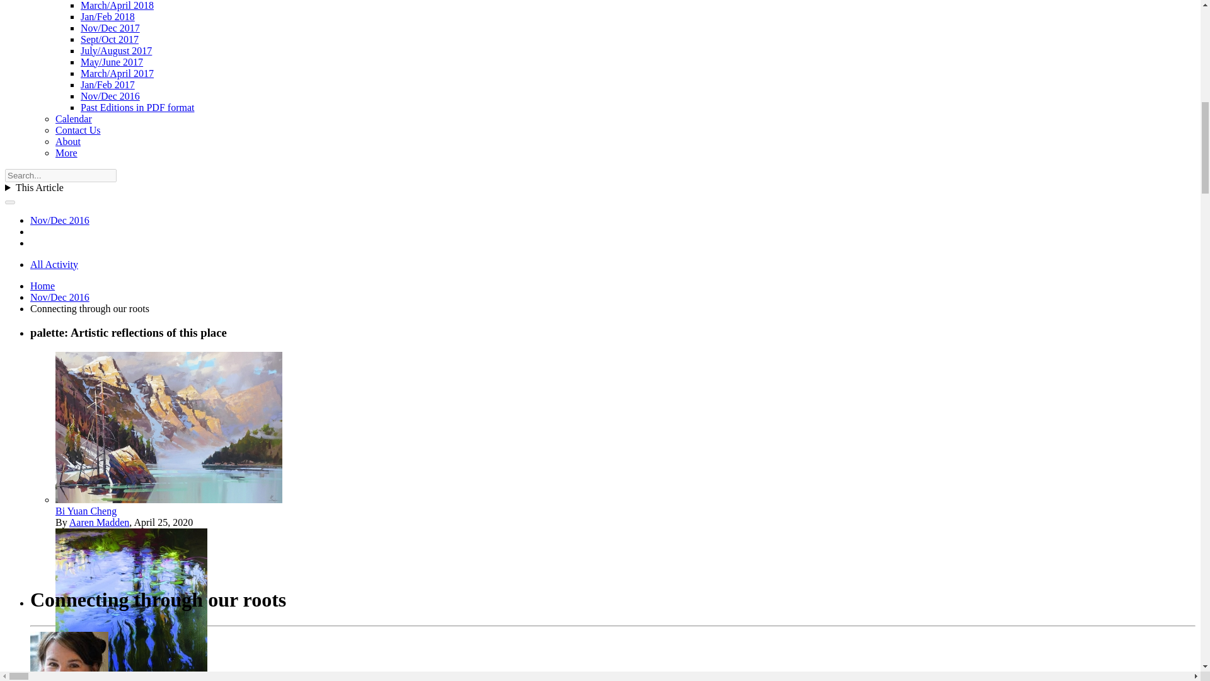 The height and width of the screenshot is (681, 1210). I want to click on About, so click(68, 141).